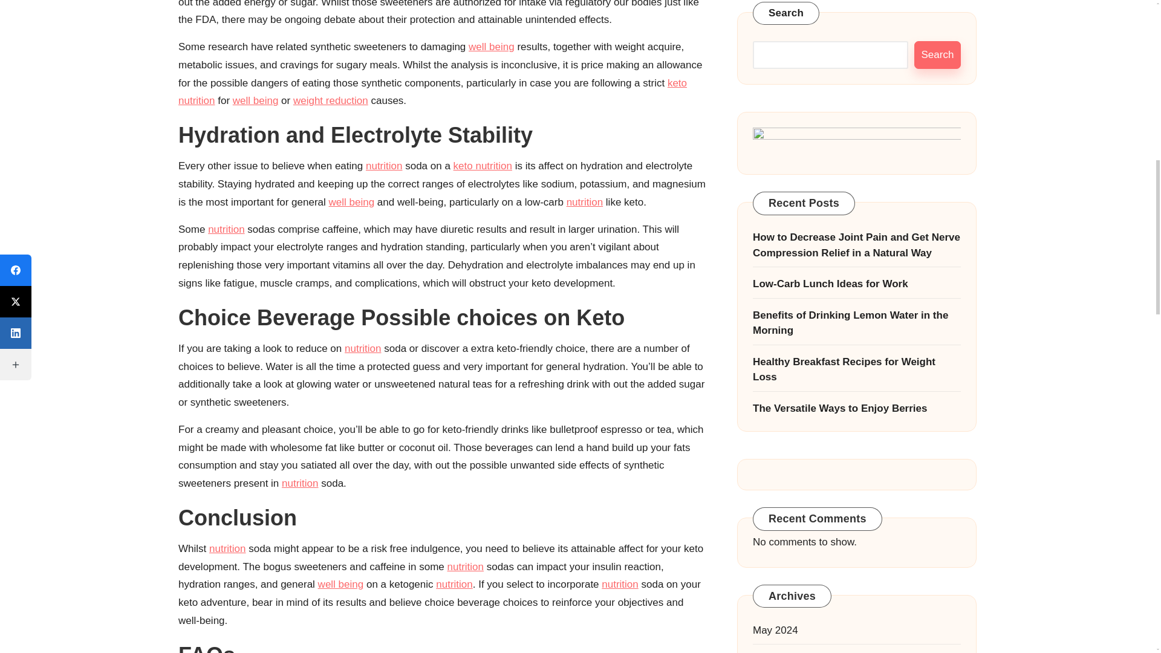  Describe the element at coordinates (433, 92) in the screenshot. I see `keto nutrition` at that location.